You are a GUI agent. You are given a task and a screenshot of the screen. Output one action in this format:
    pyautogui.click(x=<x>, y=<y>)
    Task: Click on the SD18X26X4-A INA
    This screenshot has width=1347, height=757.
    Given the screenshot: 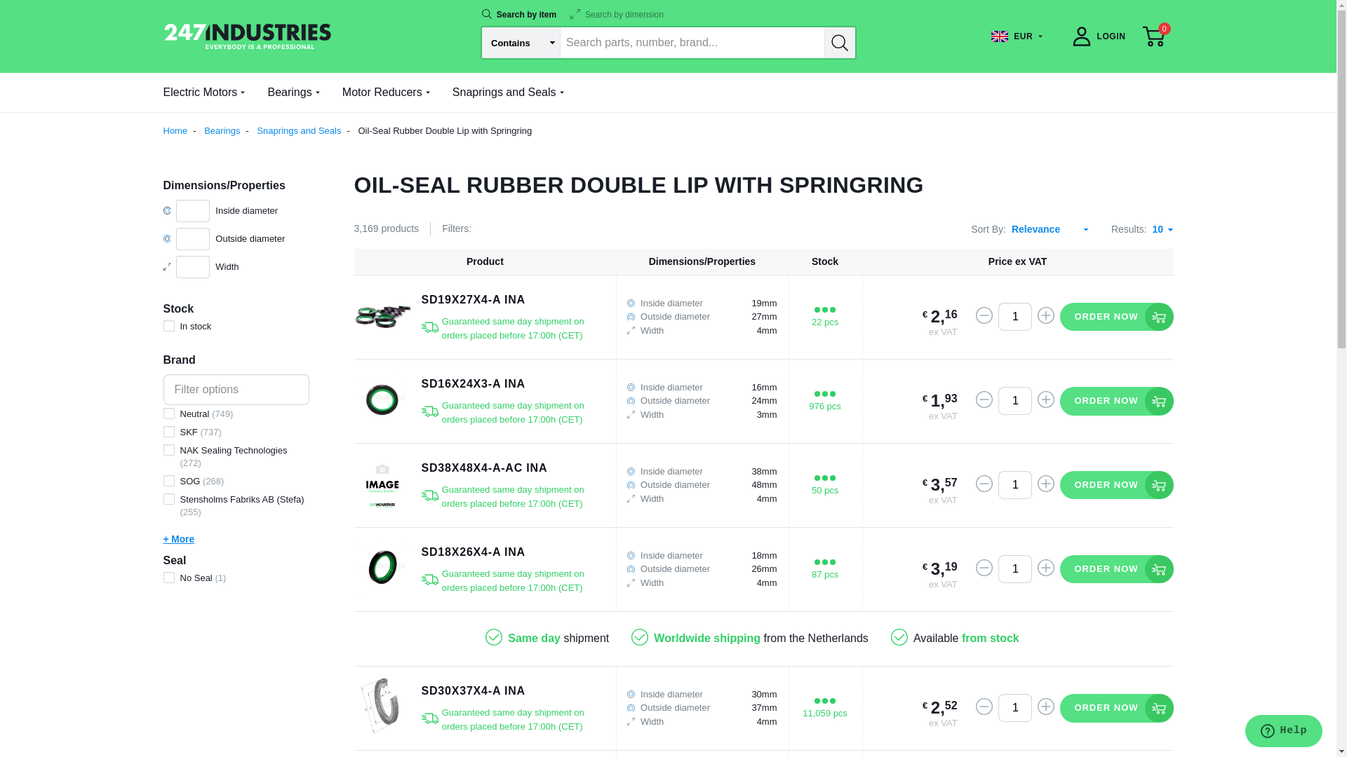 What is the action you would take?
    pyautogui.click(x=473, y=552)
    